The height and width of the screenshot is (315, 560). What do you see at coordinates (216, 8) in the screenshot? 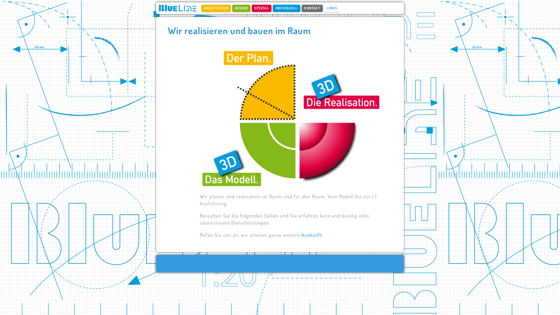
I see `ARCHITEKTUR` at bounding box center [216, 8].